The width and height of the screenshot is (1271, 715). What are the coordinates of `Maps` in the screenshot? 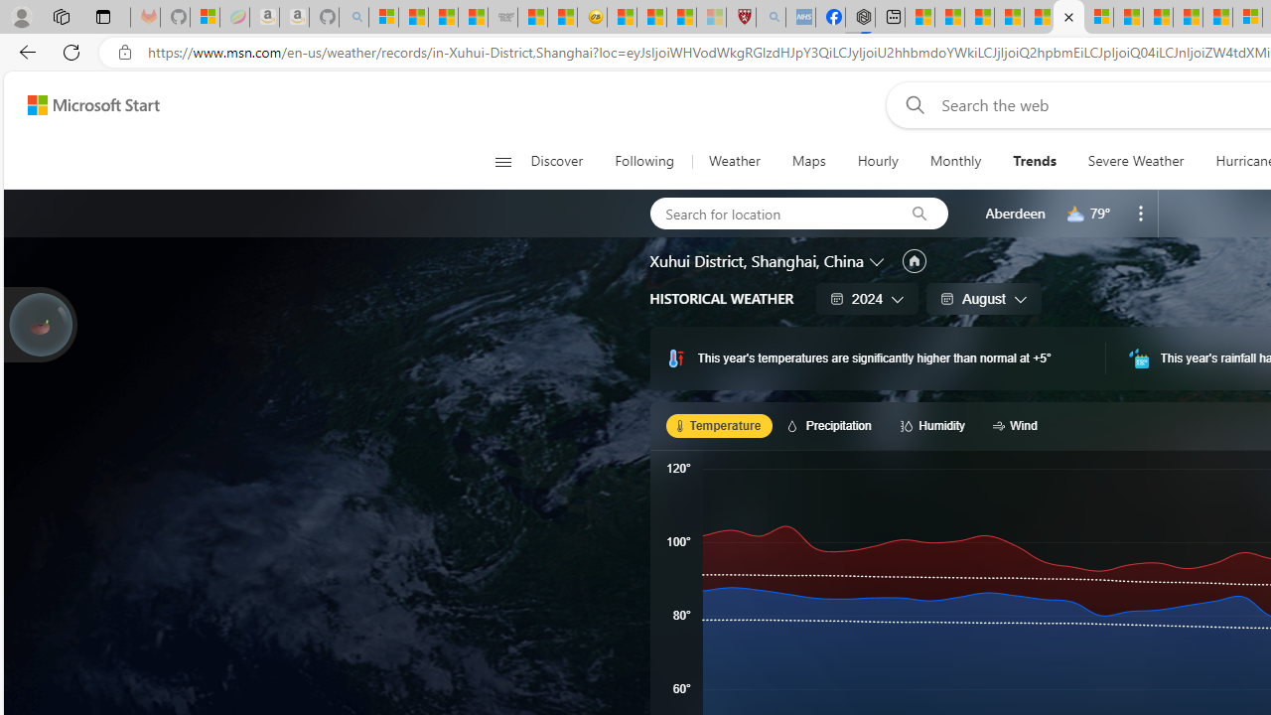 It's located at (808, 161).